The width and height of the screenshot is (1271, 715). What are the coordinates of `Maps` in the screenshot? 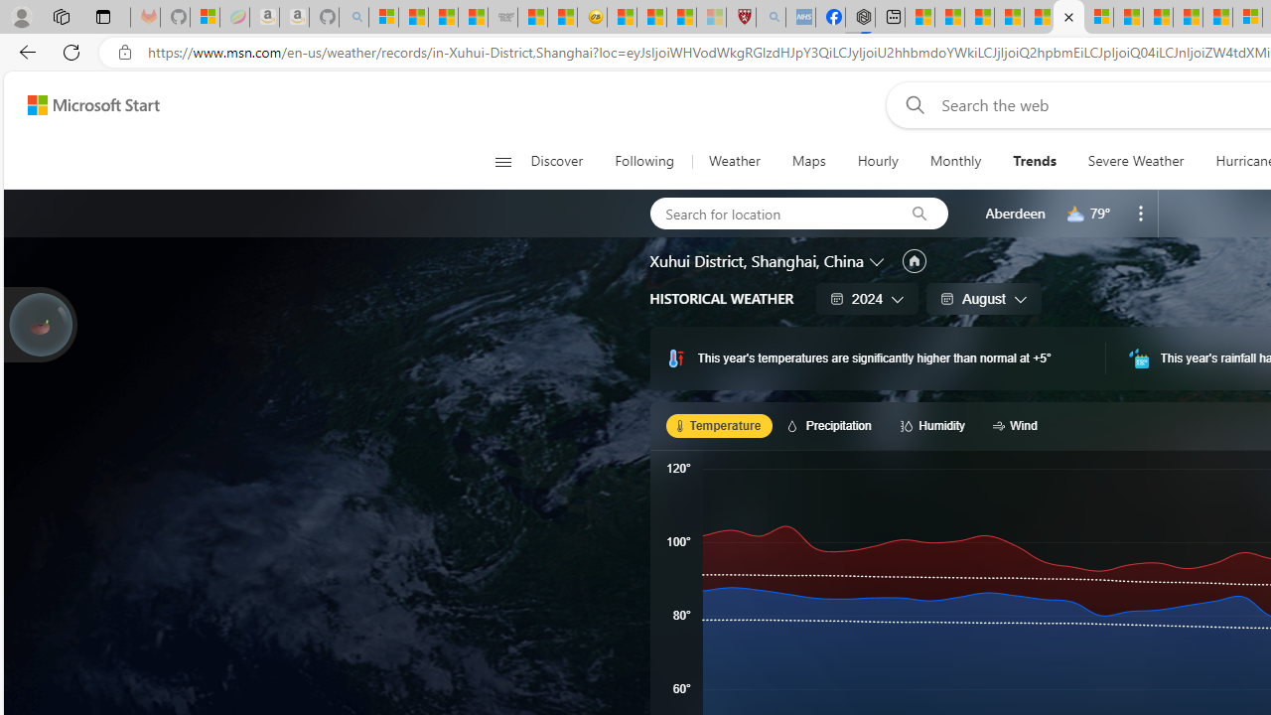 It's located at (808, 161).